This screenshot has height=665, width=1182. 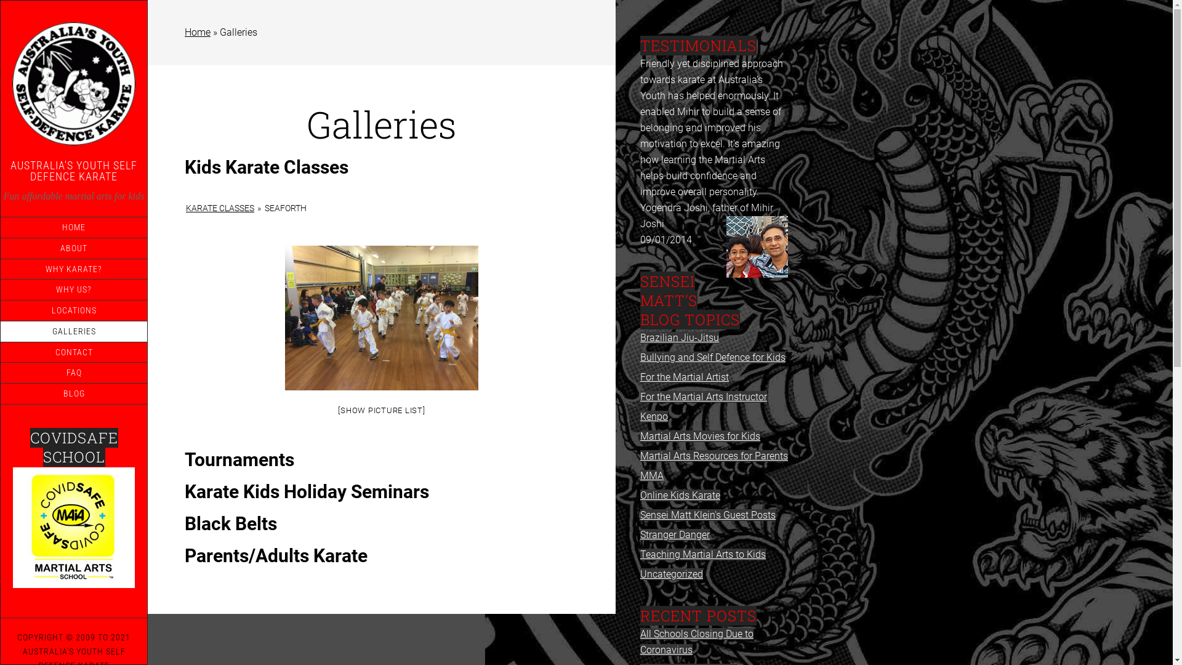 I want to click on WHY US?, so click(x=74, y=289).